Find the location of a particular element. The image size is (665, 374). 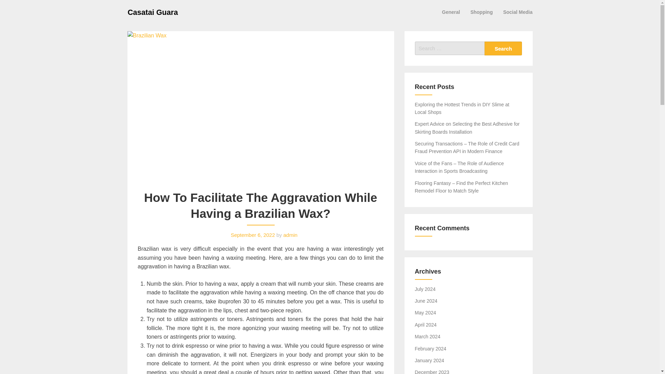

April 2024 is located at coordinates (426, 325).